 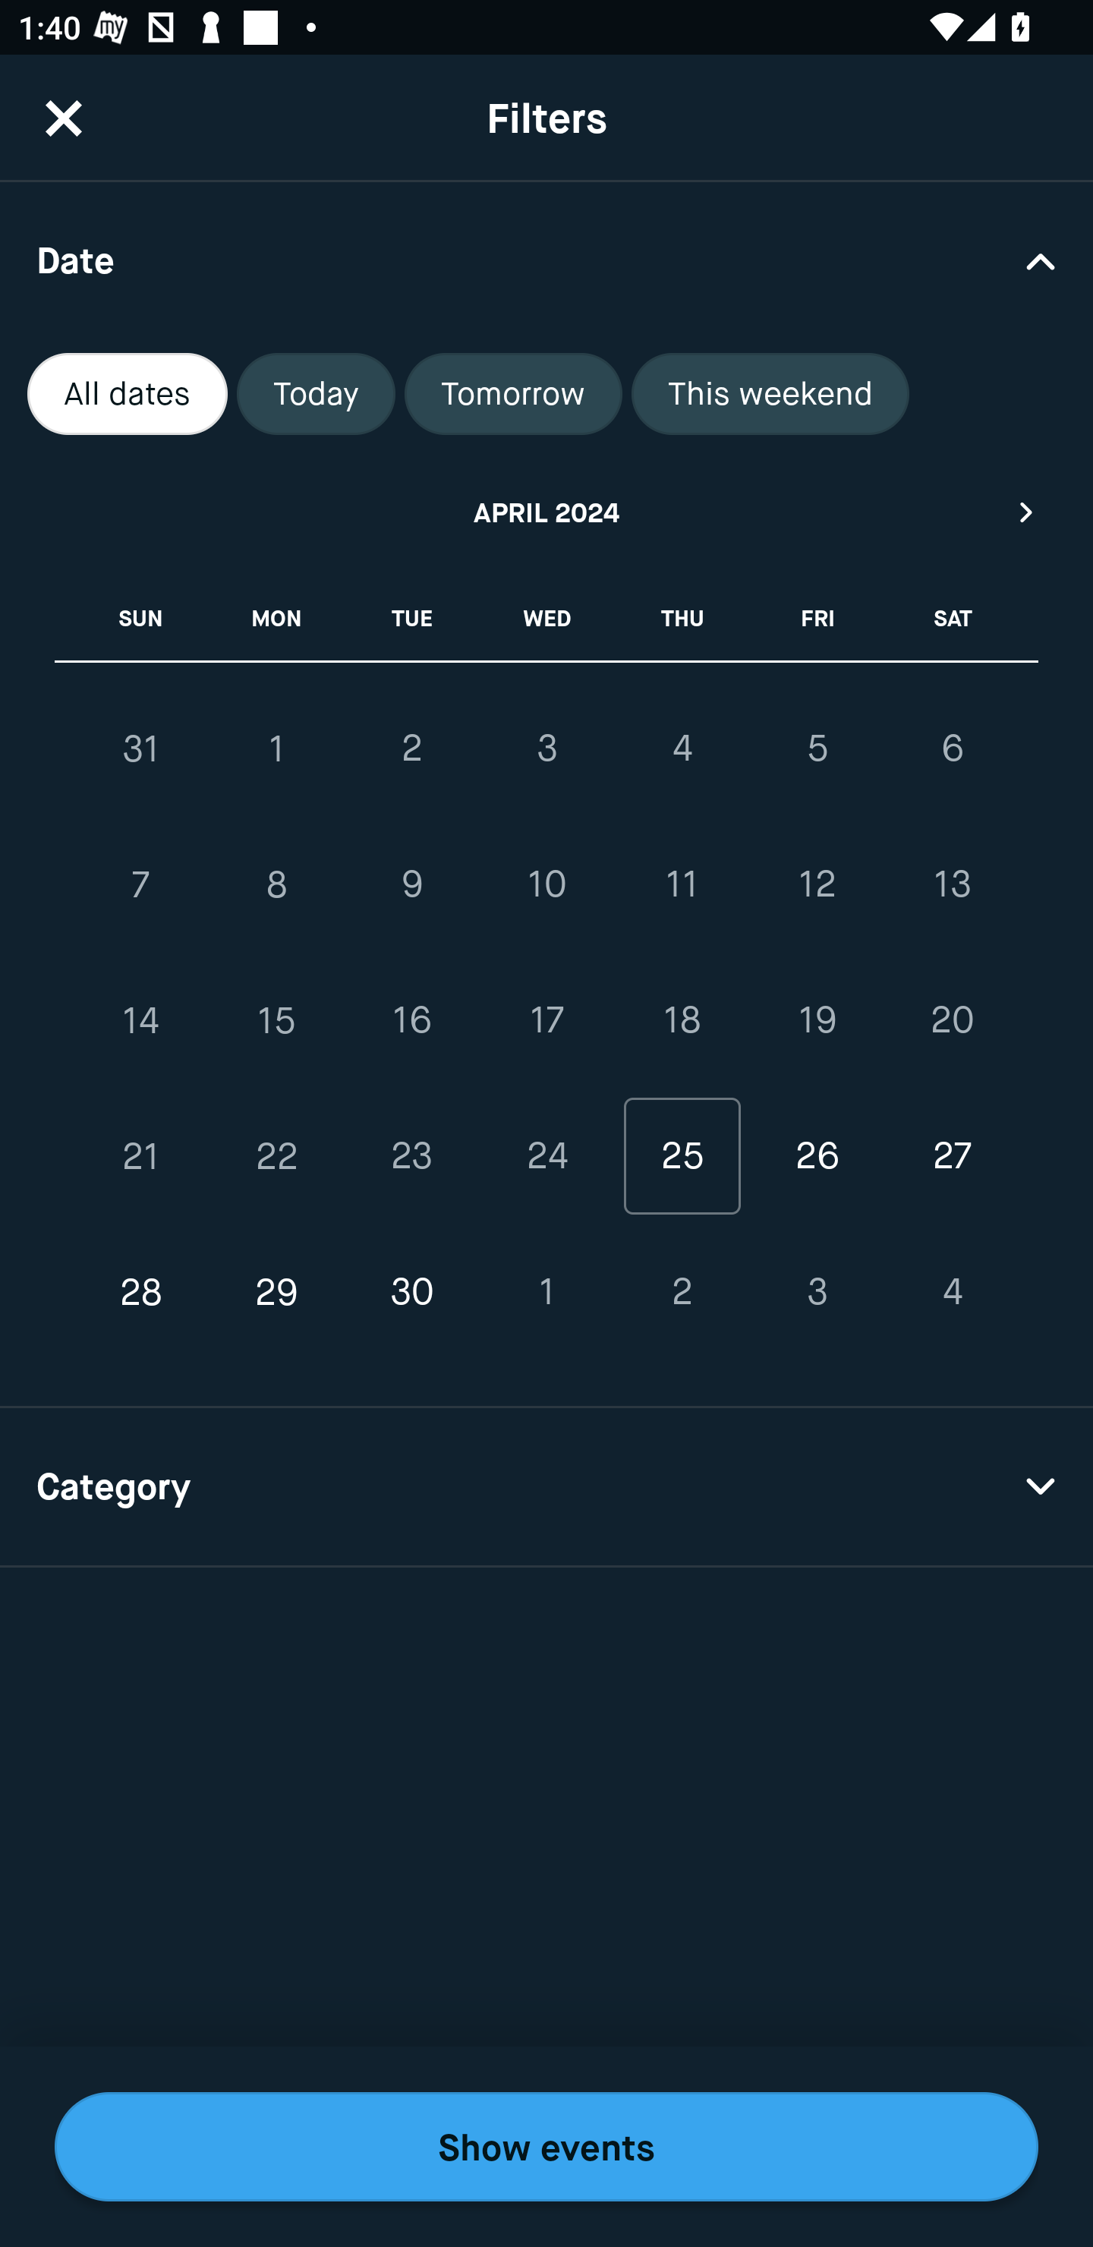 I want to click on 5, so click(x=817, y=748).